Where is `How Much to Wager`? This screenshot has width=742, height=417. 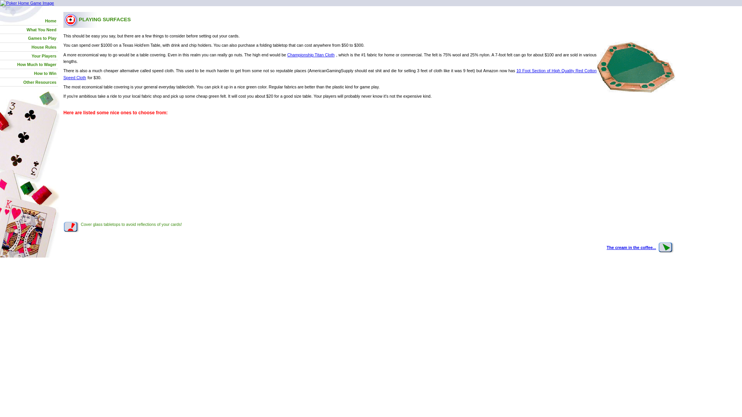
How Much to Wager is located at coordinates (37, 66).